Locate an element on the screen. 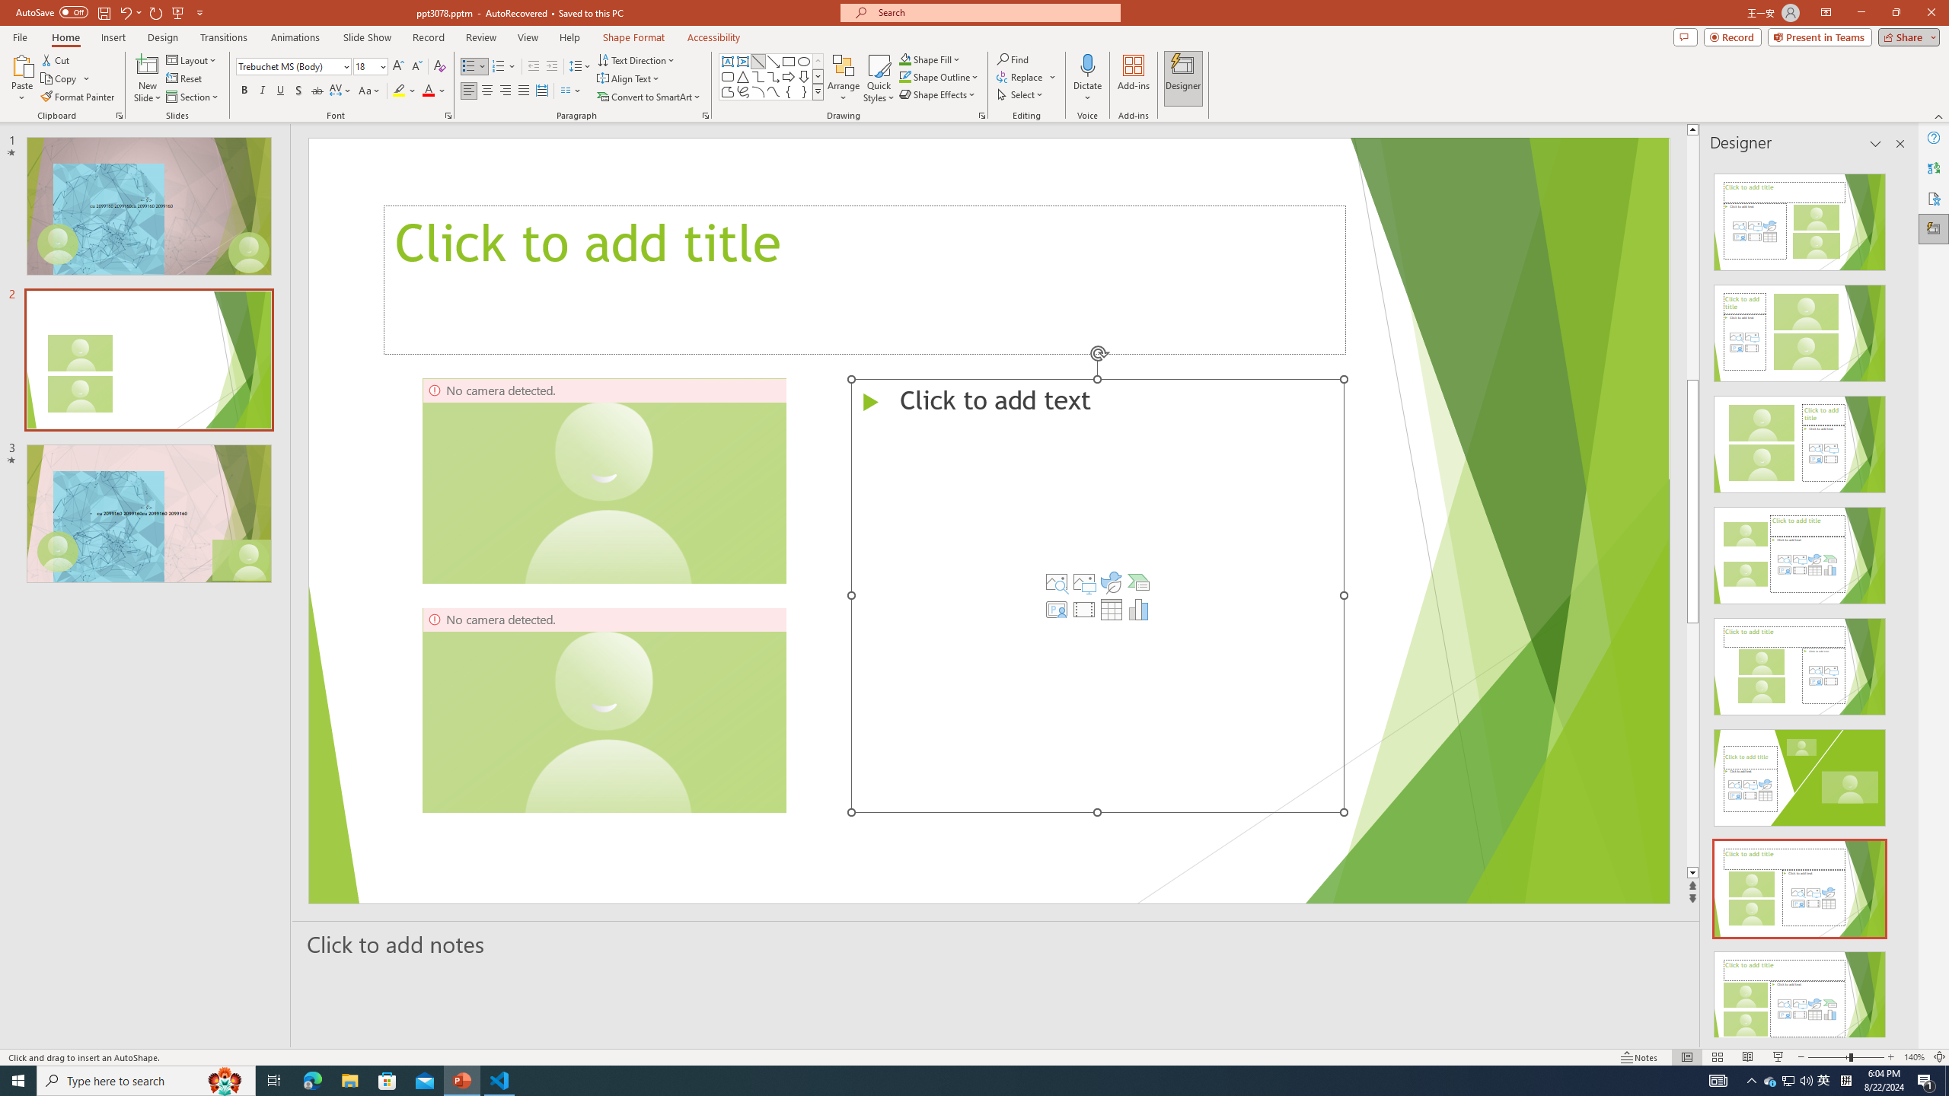 The height and width of the screenshot is (1096, 1949). Layout is located at coordinates (193, 59).